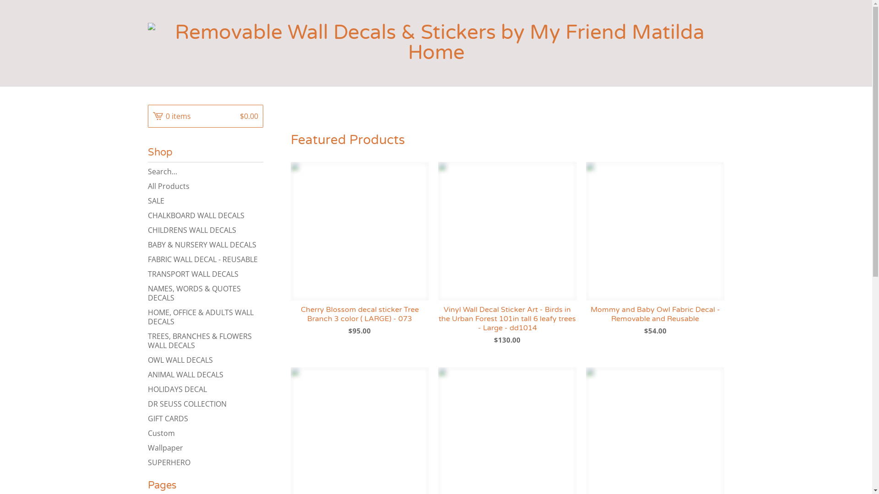  What do you see at coordinates (205, 419) in the screenshot?
I see `GIFT CARDS` at bounding box center [205, 419].